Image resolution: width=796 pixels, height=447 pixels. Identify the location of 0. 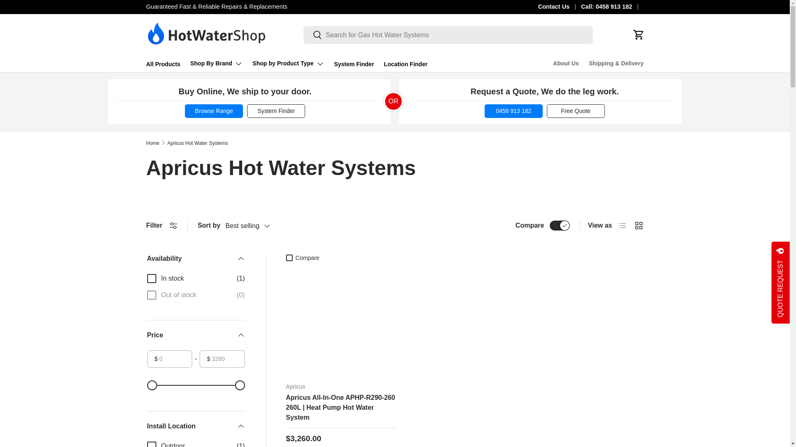
(195, 385).